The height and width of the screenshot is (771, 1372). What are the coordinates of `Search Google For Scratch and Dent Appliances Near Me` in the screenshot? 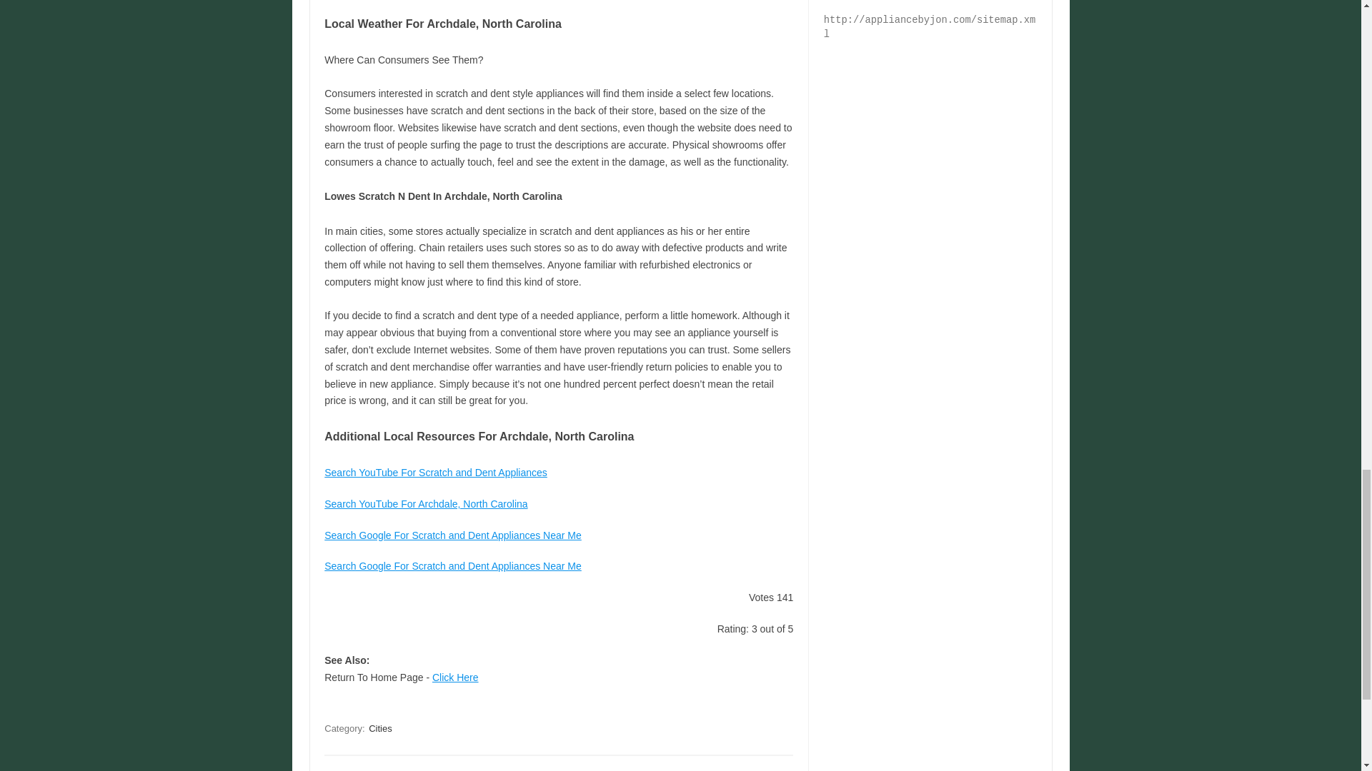 It's located at (453, 535).